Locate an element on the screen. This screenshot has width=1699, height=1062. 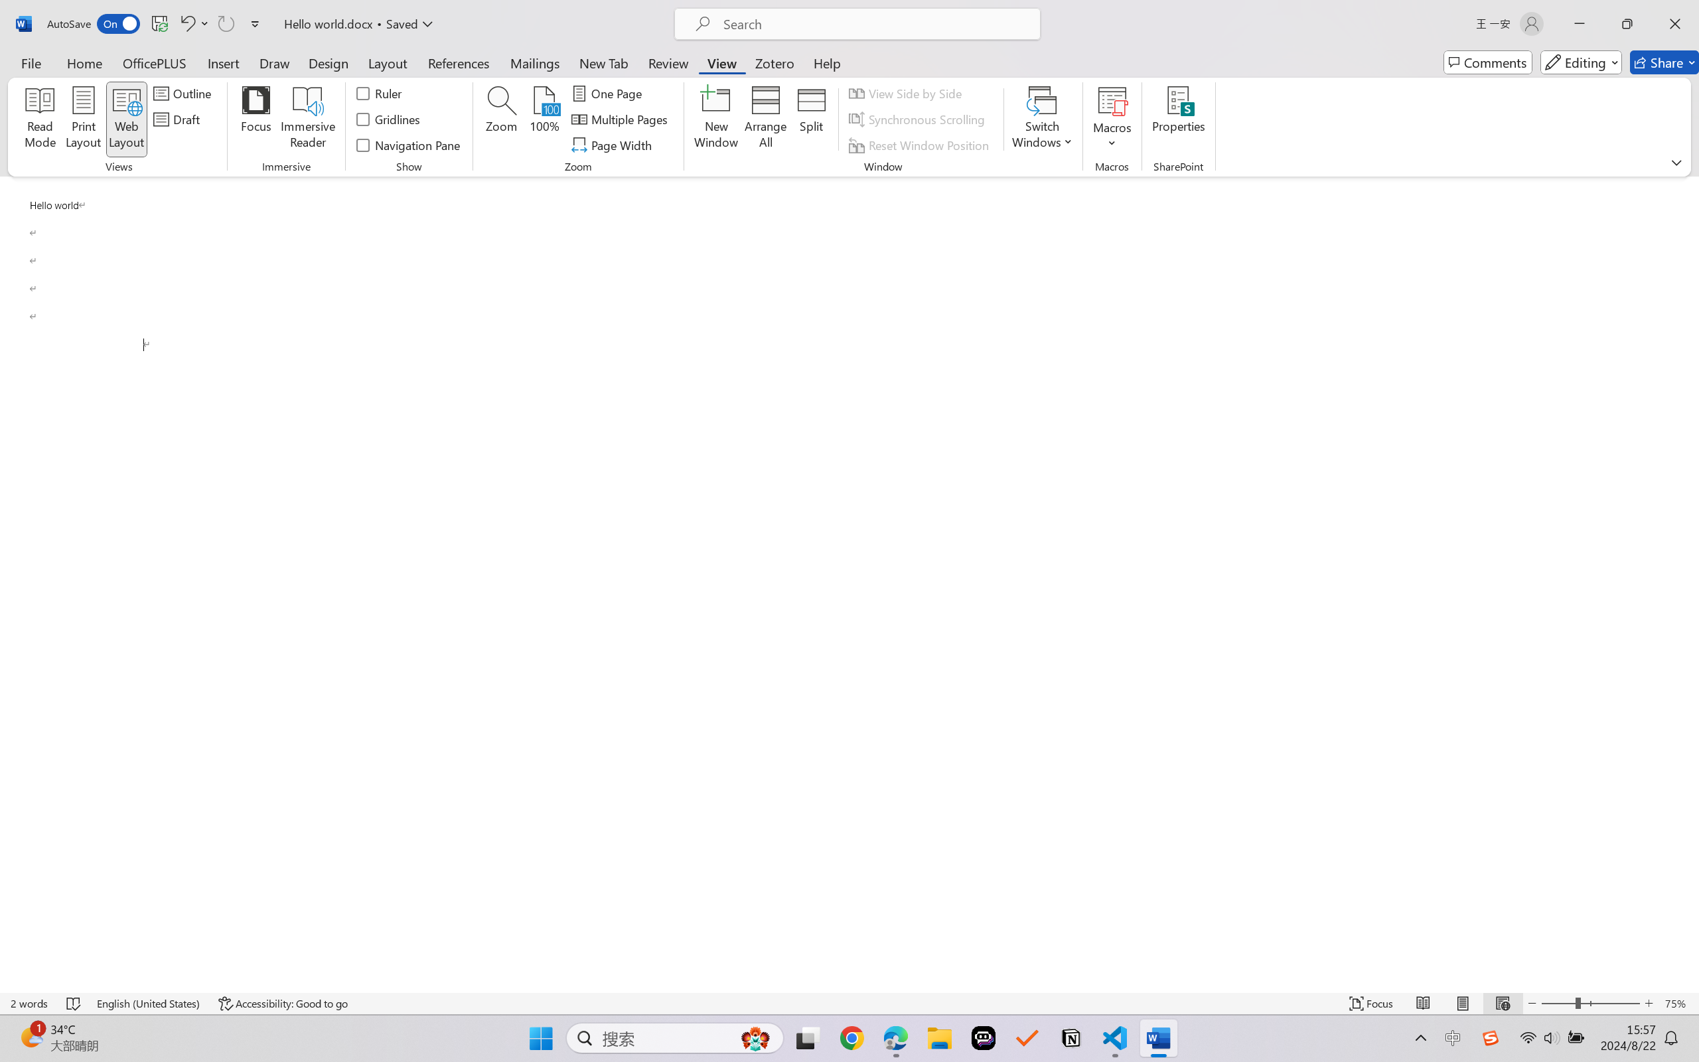
Comments is located at coordinates (1488, 62).